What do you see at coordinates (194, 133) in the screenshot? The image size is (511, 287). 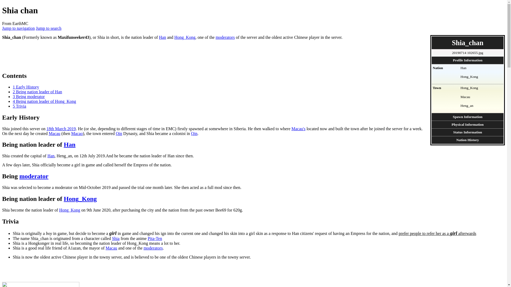 I see `Qin` at bounding box center [194, 133].